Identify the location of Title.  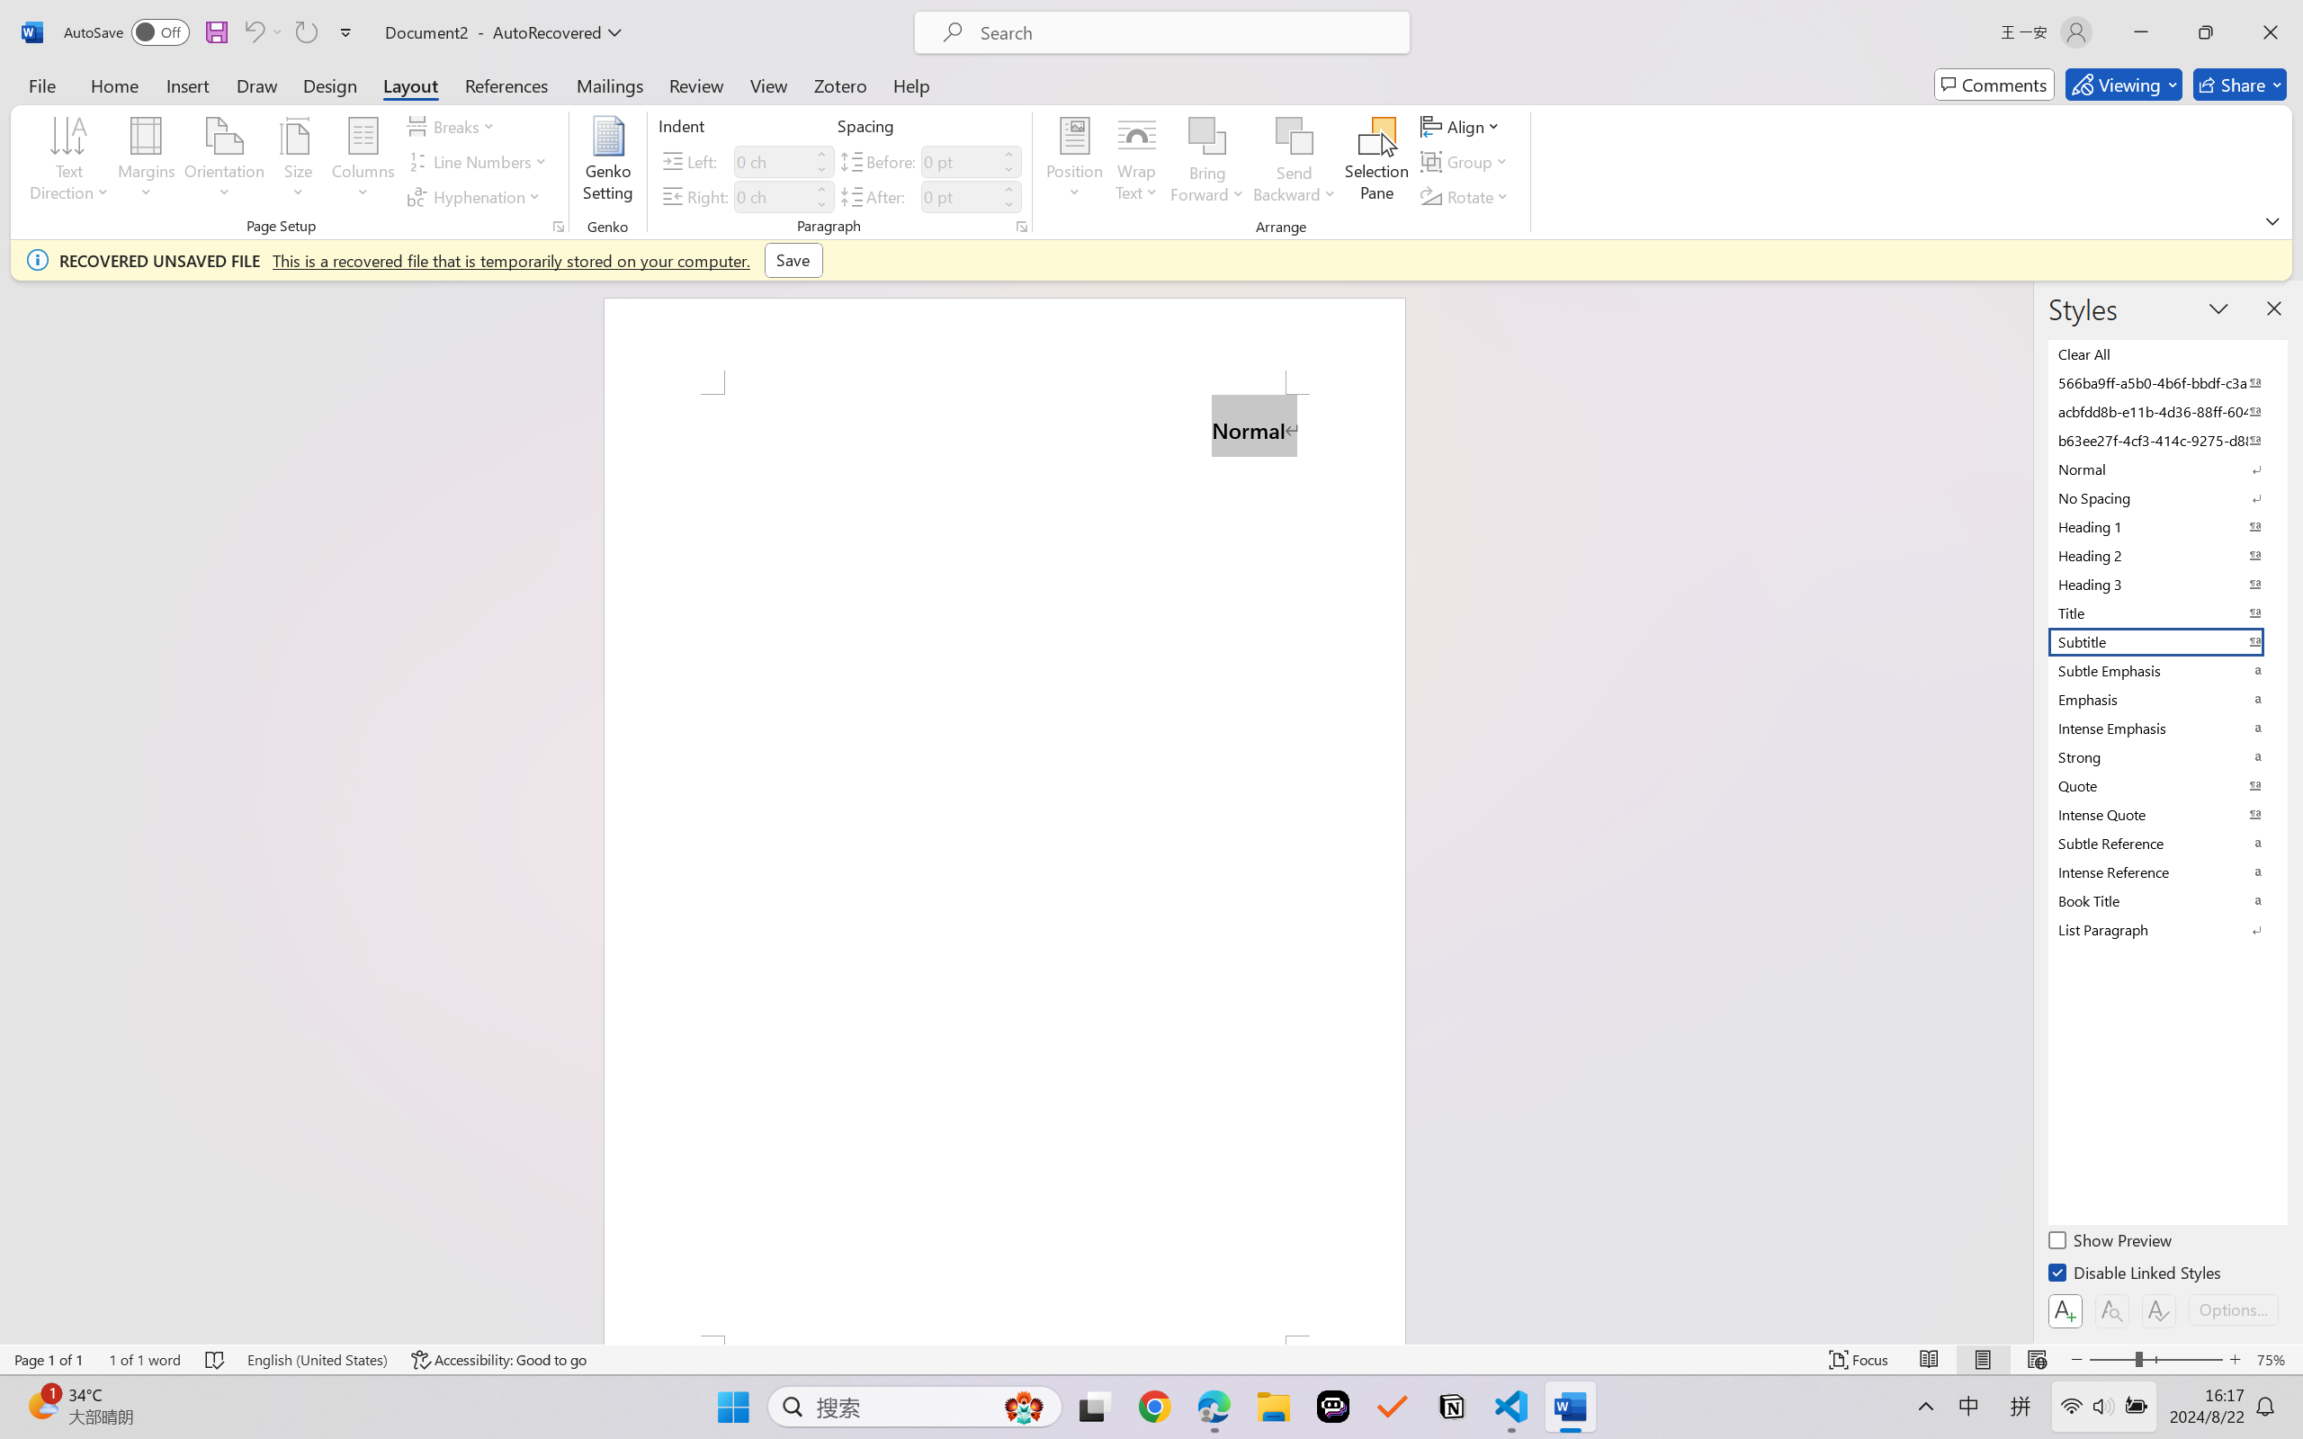
(2166, 612).